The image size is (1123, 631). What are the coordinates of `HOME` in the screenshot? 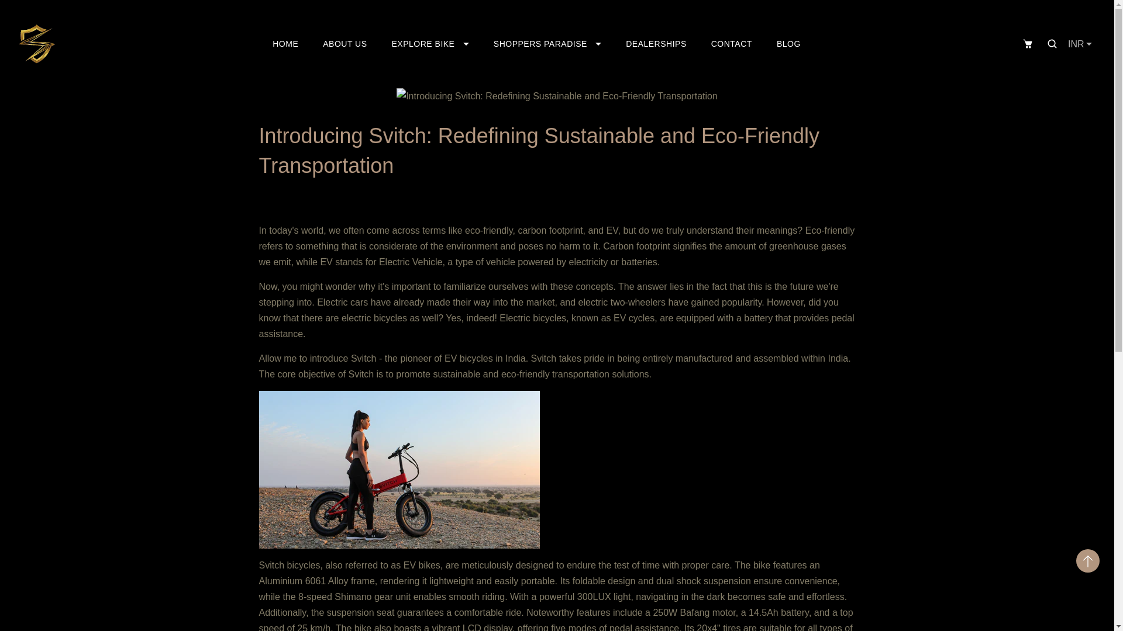 It's located at (285, 43).